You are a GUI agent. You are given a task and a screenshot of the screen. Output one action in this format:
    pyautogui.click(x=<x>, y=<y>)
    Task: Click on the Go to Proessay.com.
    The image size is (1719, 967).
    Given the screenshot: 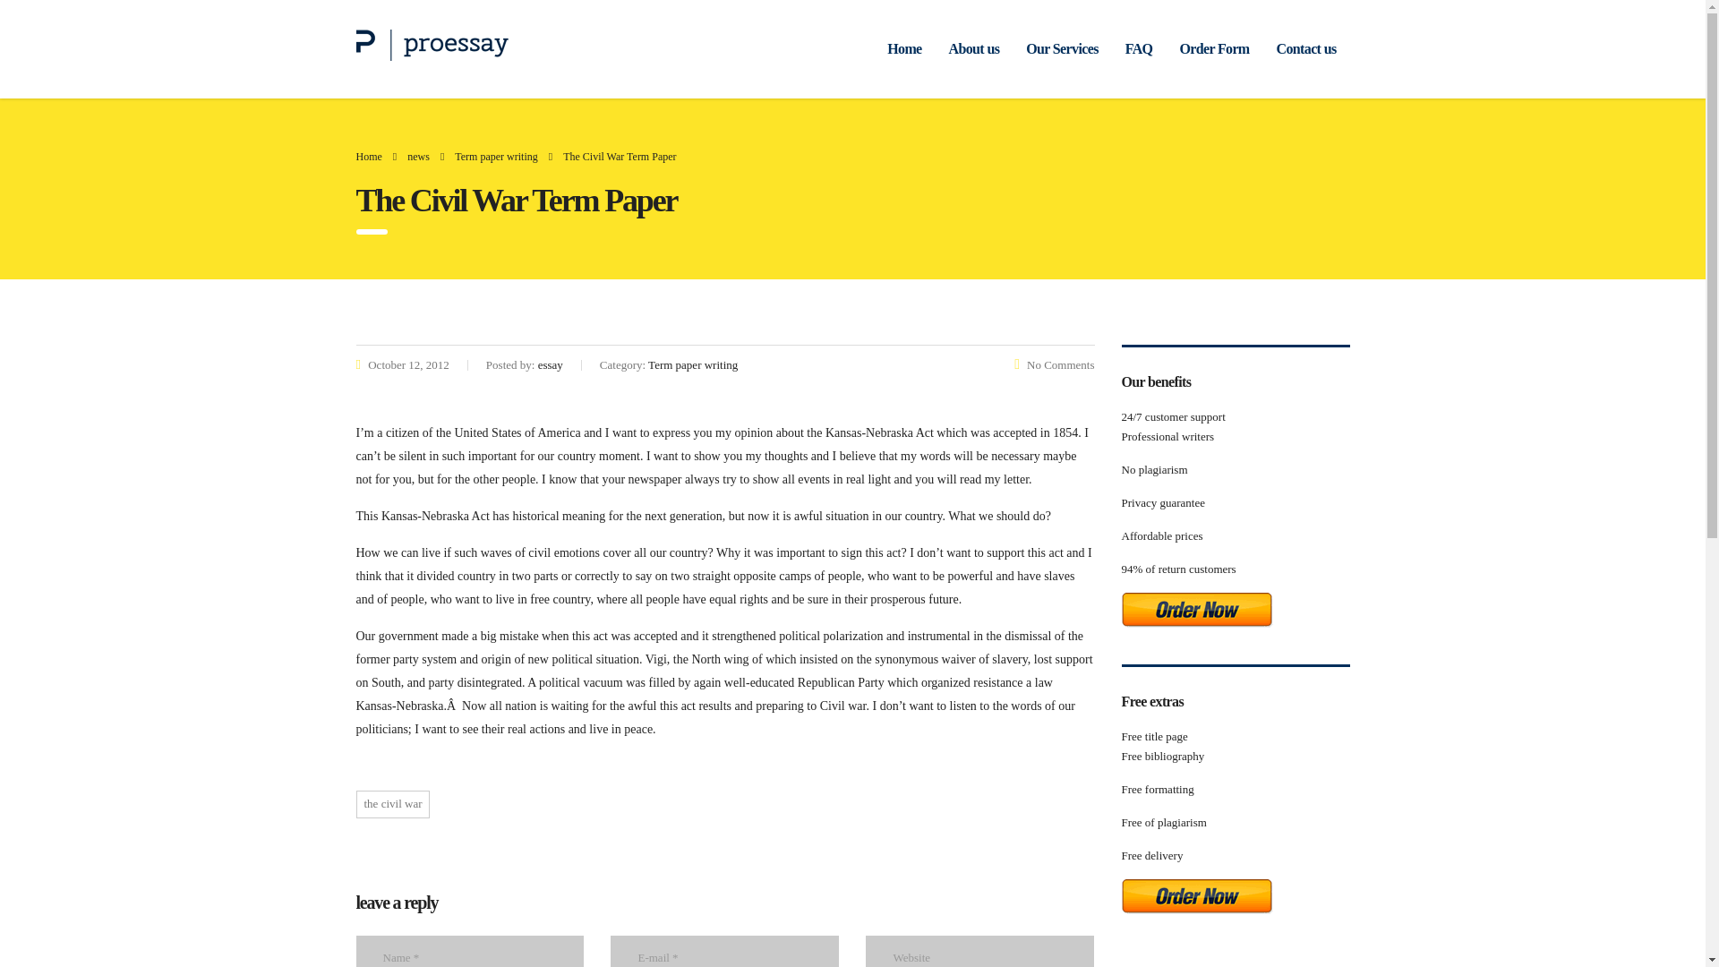 What is the action you would take?
    pyautogui.click(x=369, y=157)
    